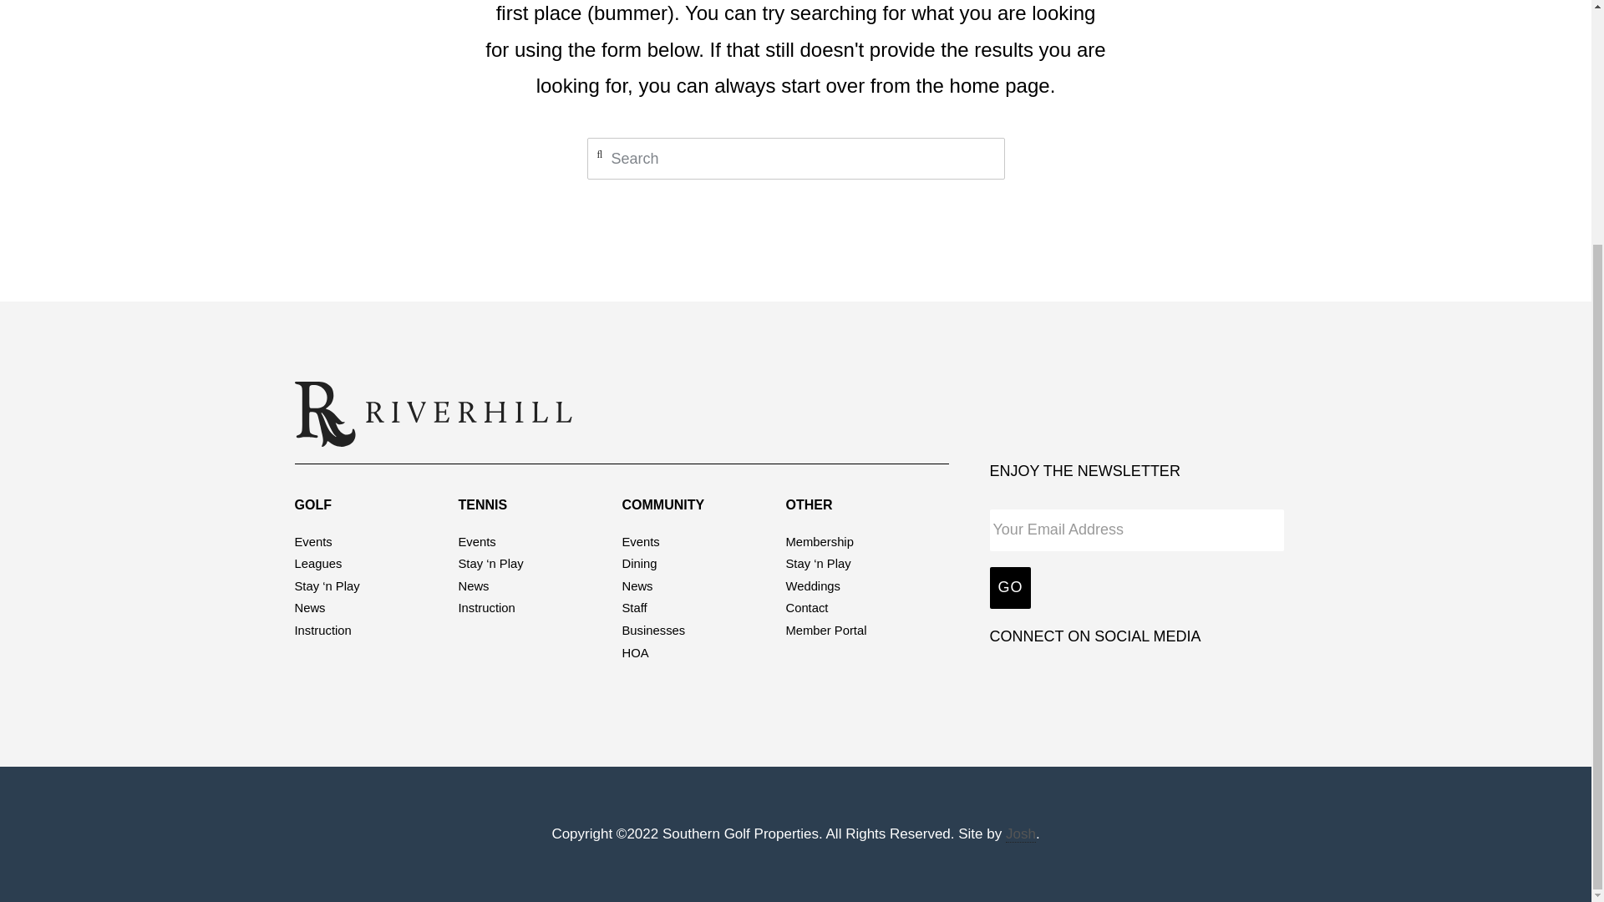  I want to click on GO, so click(1010, 588).